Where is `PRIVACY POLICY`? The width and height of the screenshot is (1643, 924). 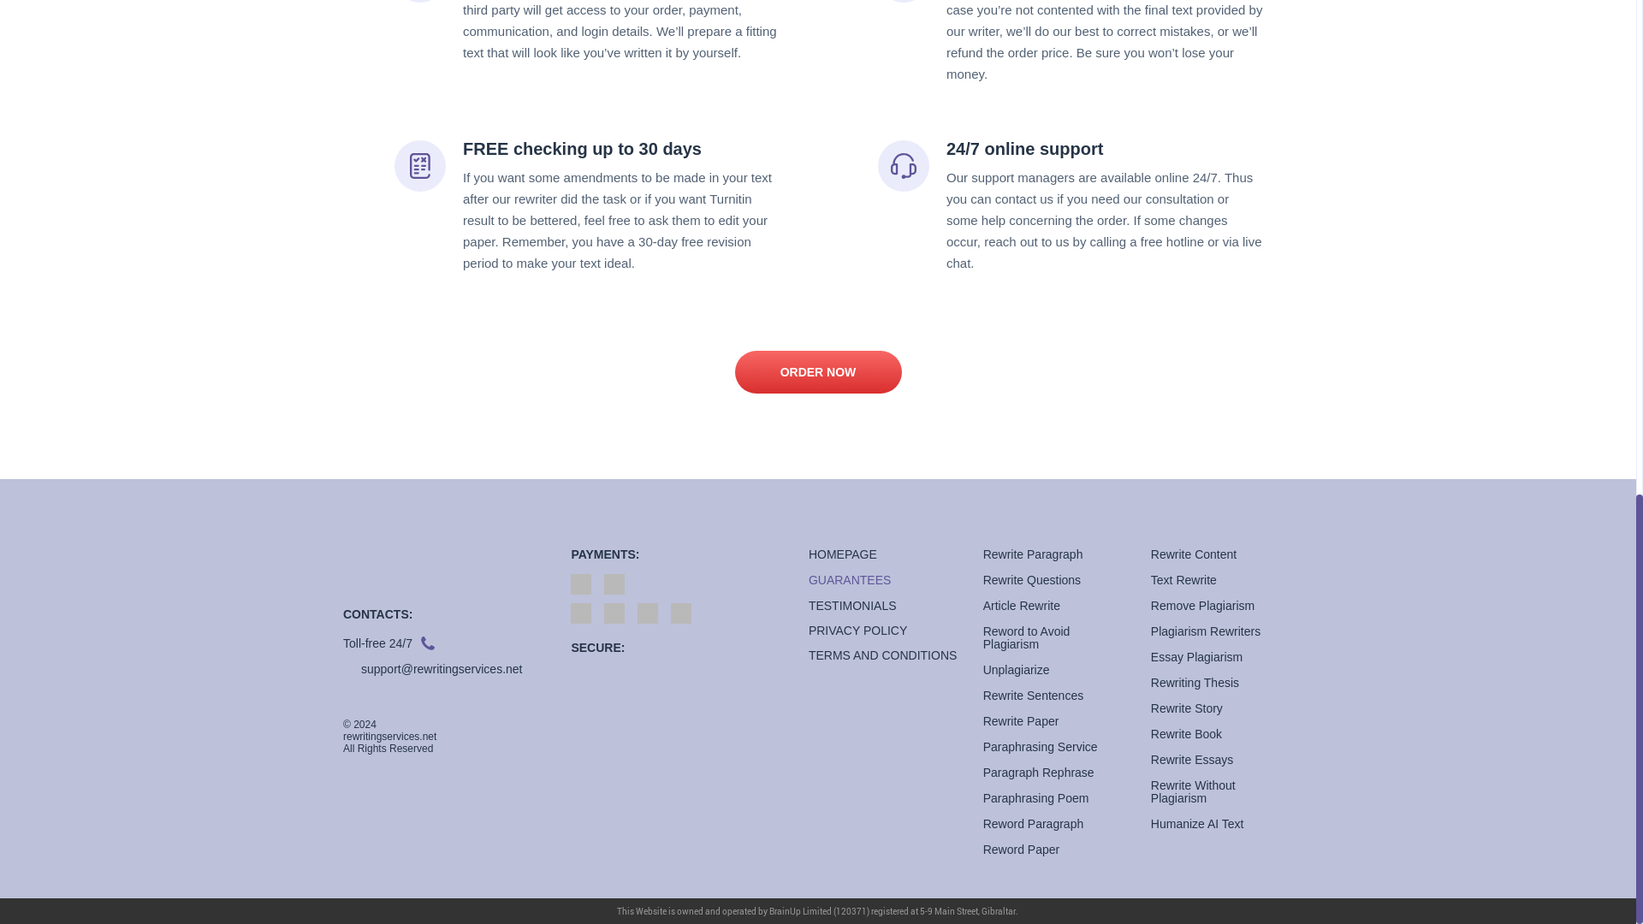 PRIVACY POLICY is located at coordinates (881, 631).